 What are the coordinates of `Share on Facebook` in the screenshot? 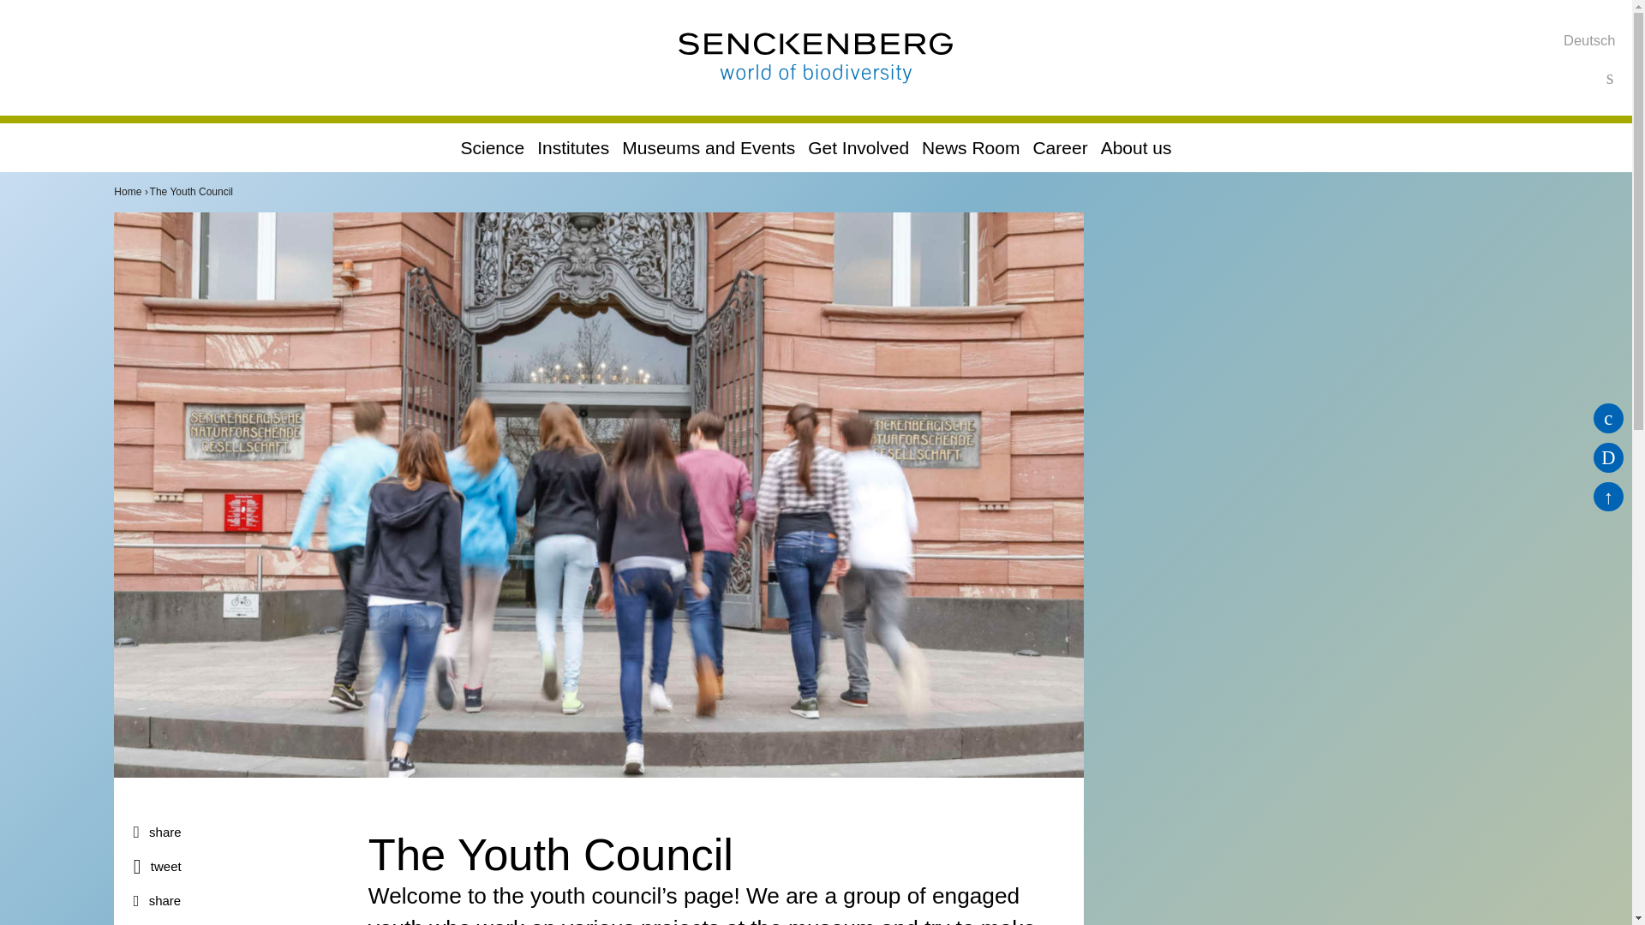 It's located at (241, 832).